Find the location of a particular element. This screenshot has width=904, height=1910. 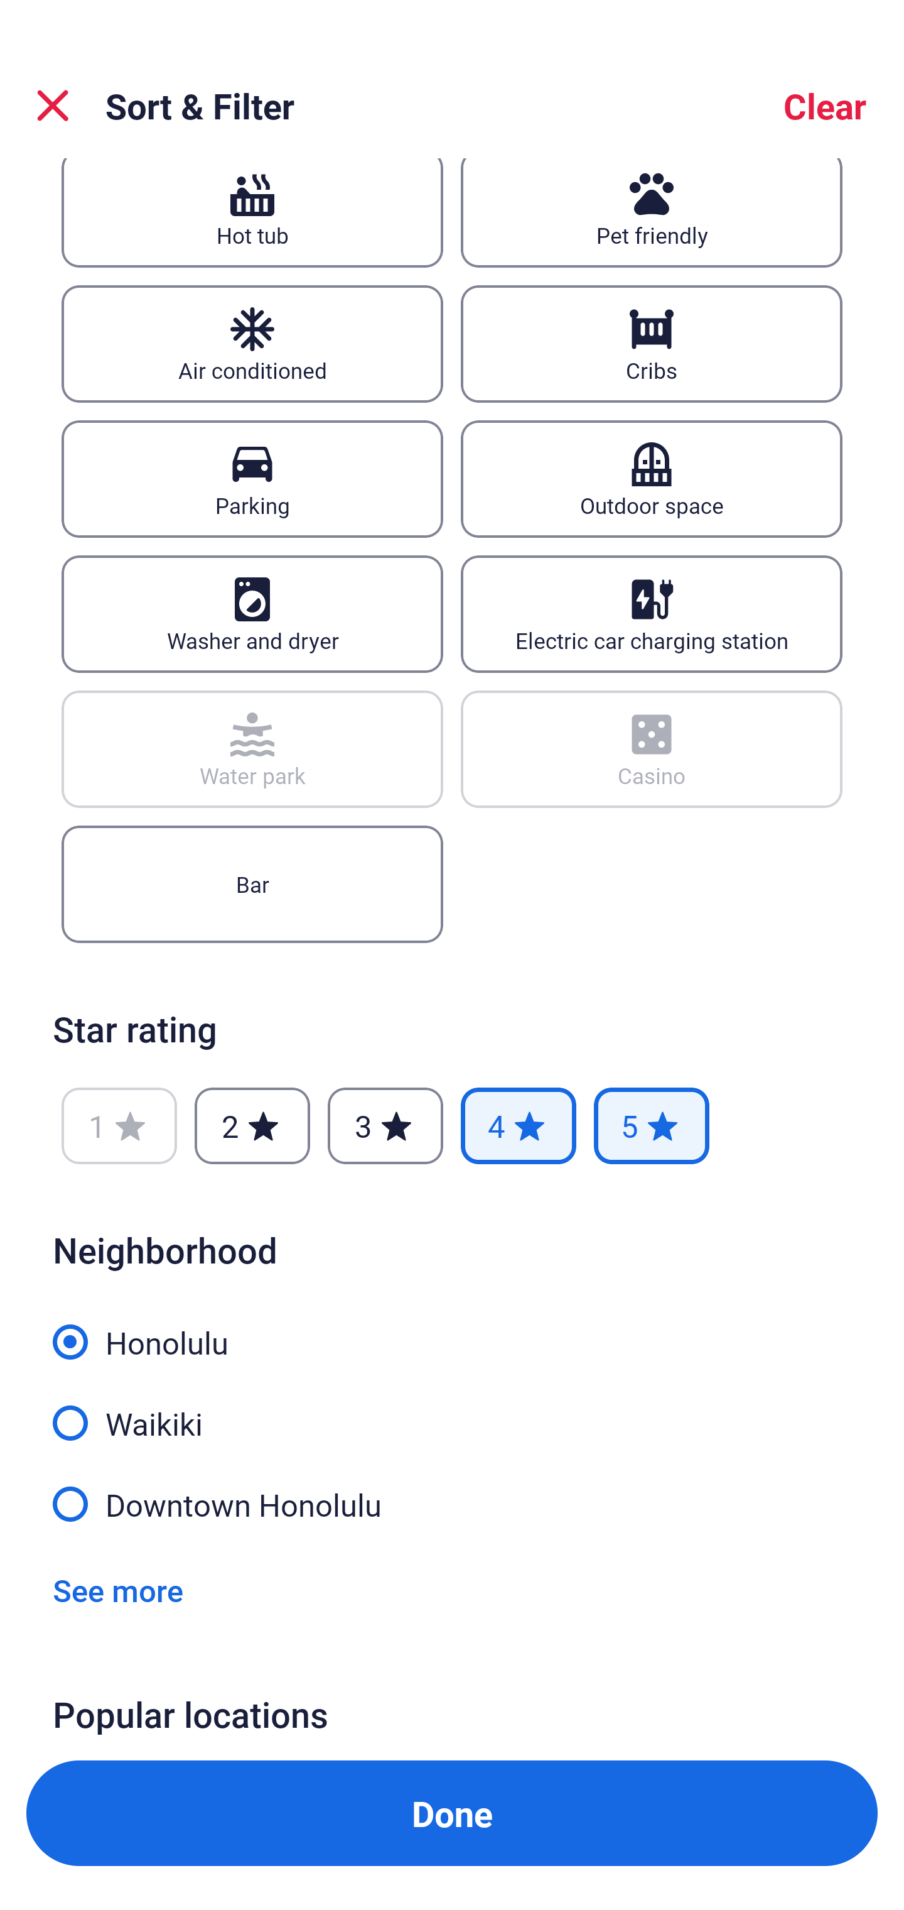

Parking is located at coordinates (252, 479).